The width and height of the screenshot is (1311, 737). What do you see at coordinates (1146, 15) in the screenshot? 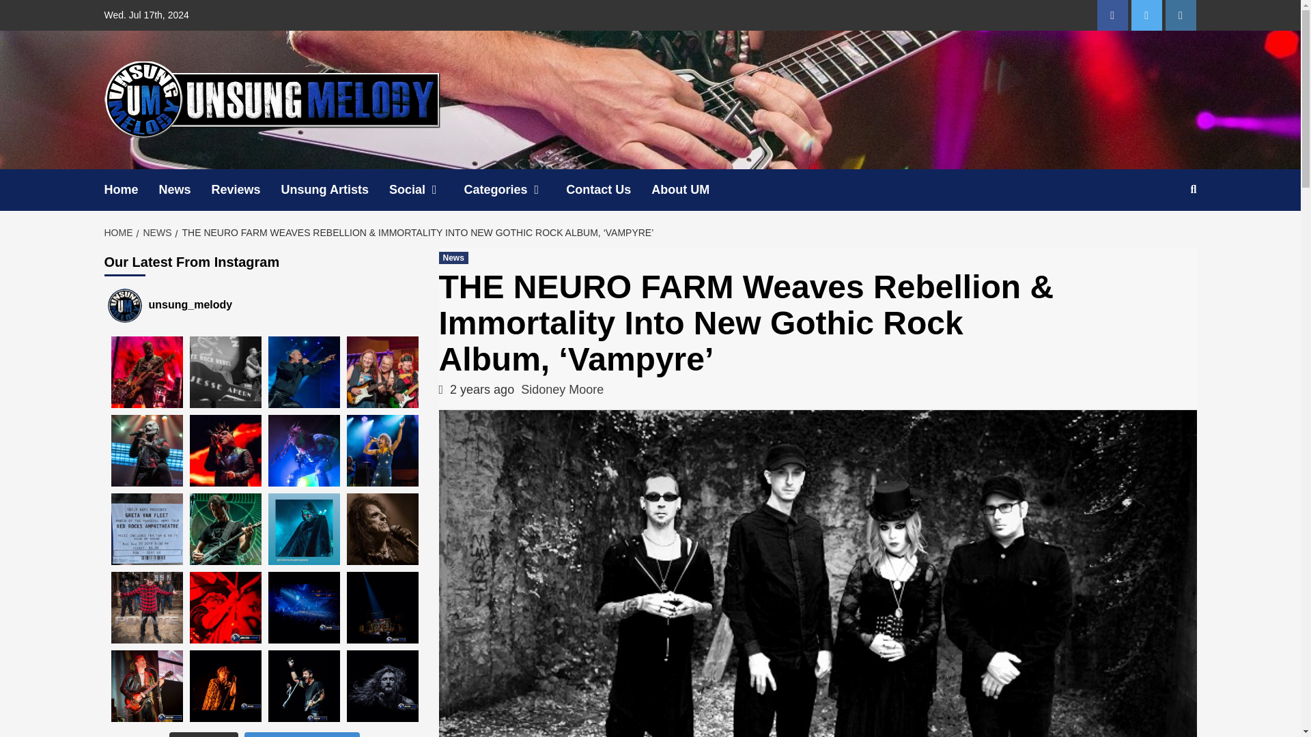
I see `Twitter` at bounding box center [1146, 15].